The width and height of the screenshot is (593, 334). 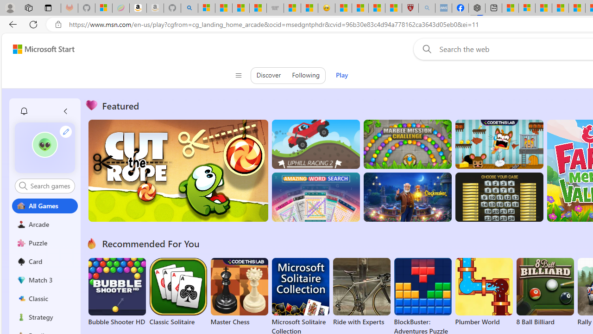 I want to click on Master Chess, so click(x=239, y=292).